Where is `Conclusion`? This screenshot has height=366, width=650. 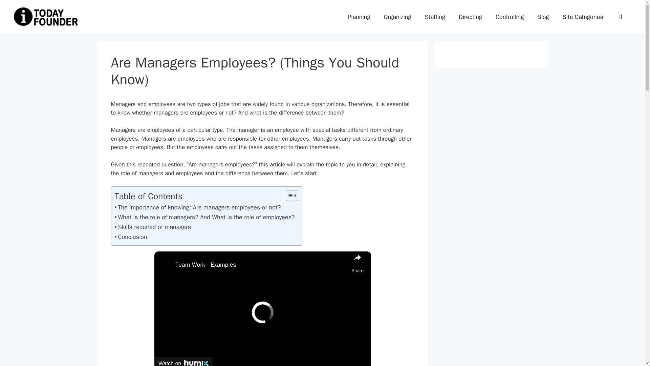
Conclusion is located at coordinates (130, 237).